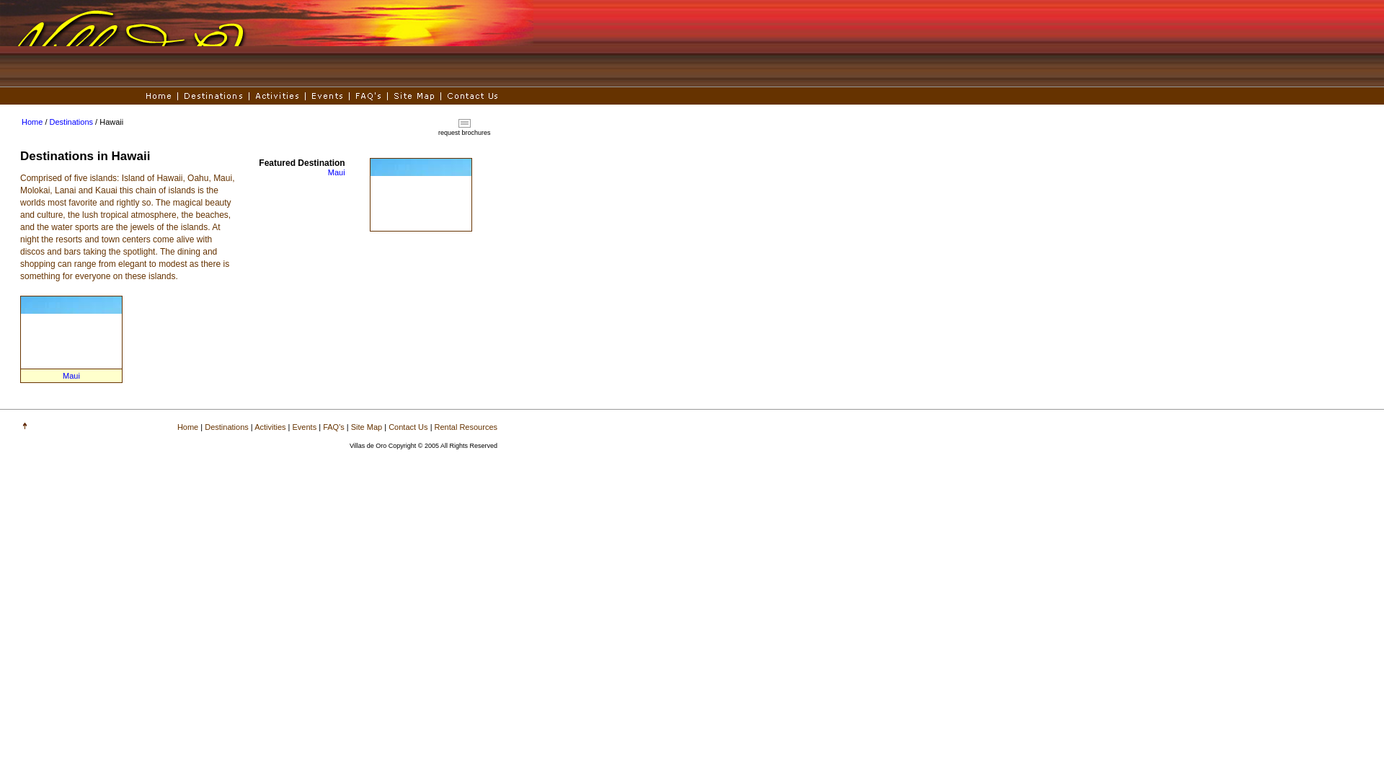  What do you see at coordinates (304, 427) in the screenshot?
I see `Events` at bounding box center [304, 427].